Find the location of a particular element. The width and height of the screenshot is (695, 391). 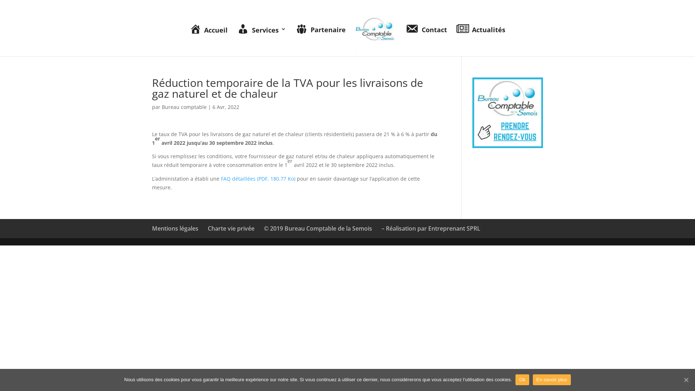

Bureau comptable is located at coordinates (184, 107).